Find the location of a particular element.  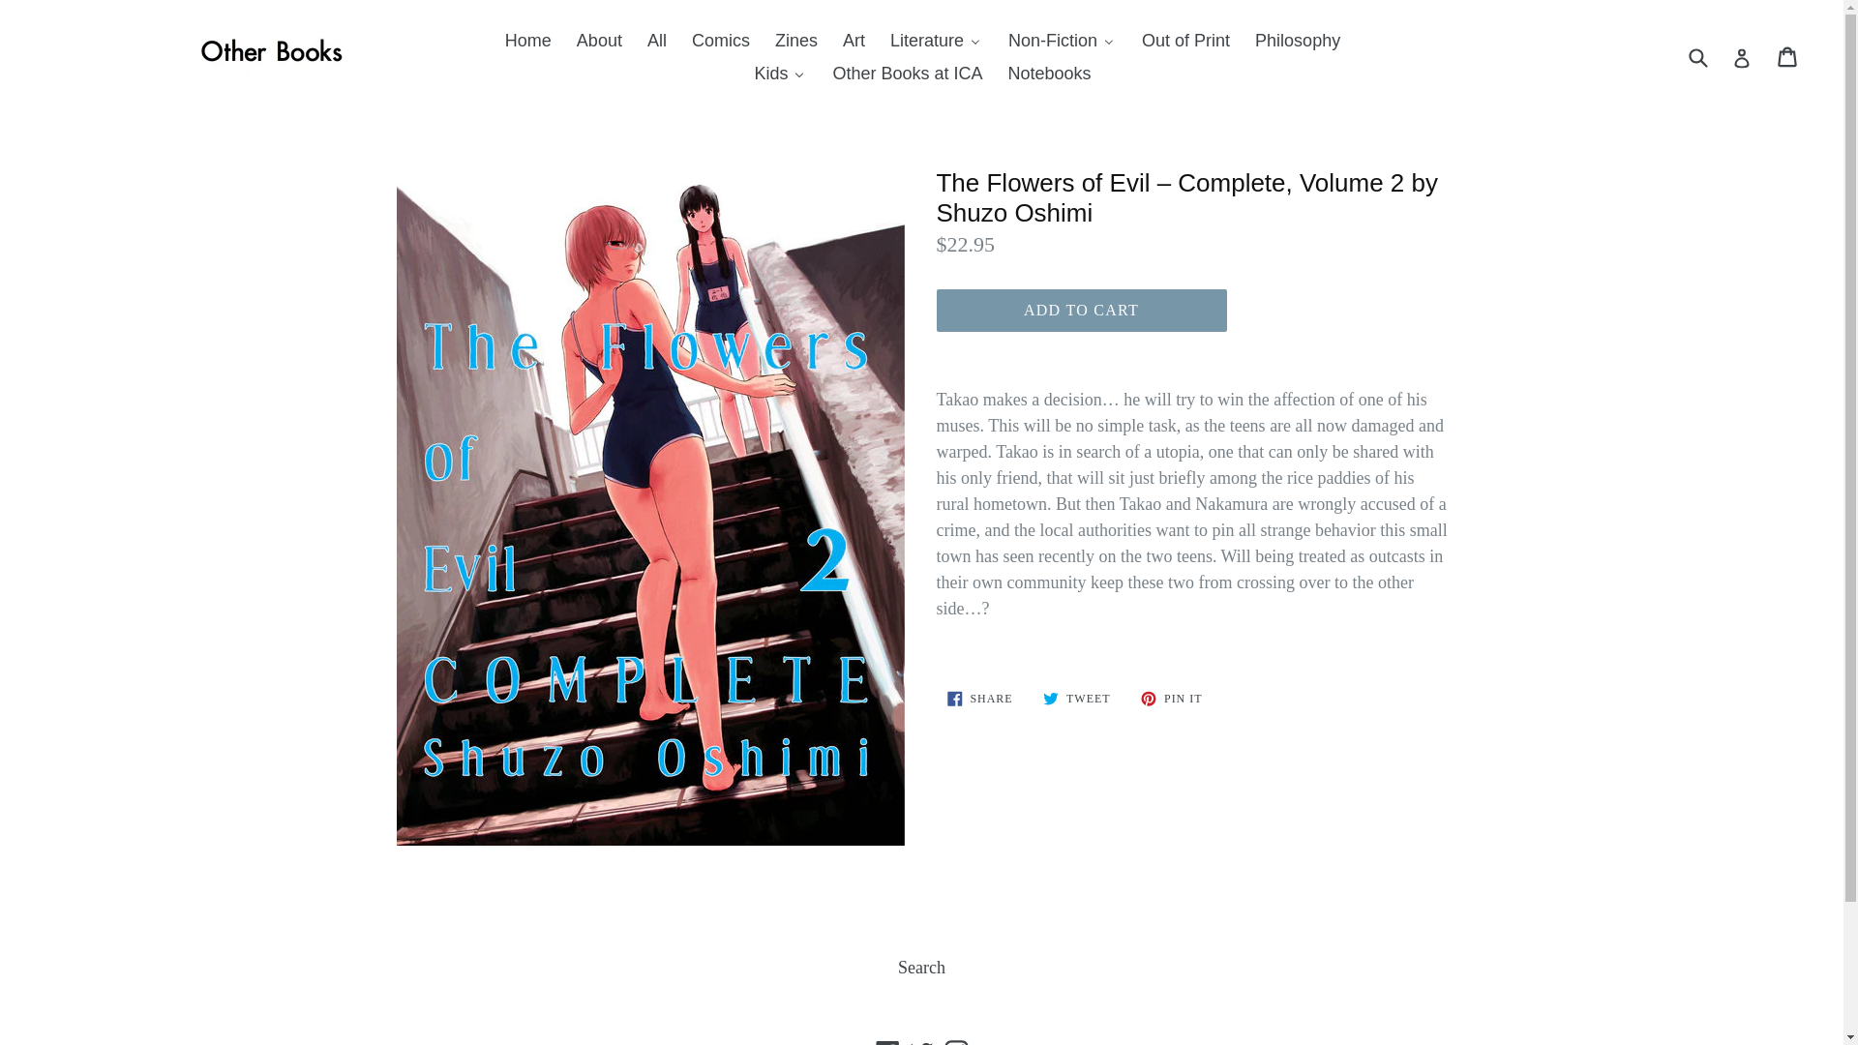

Pin on Pinterest is located at coordinates (1171, 699).